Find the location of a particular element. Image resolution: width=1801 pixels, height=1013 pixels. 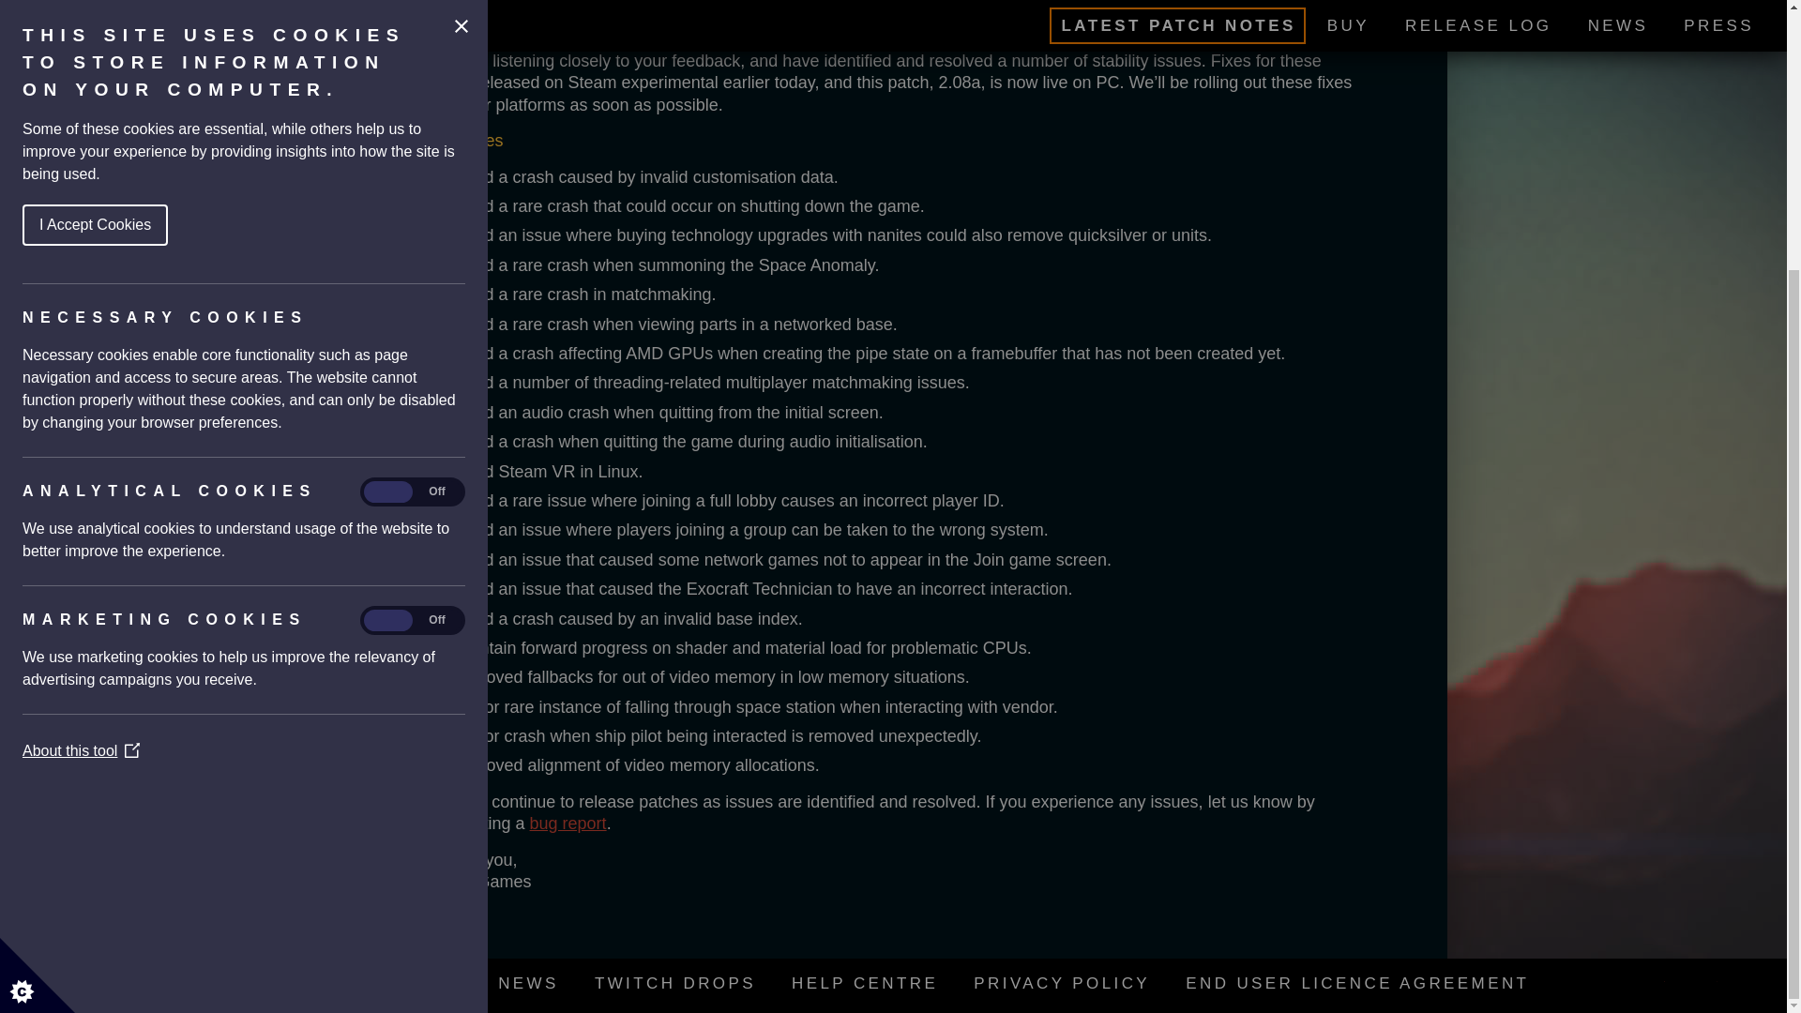

END USER LICENCE AGREEMENT is located at coordinates (1356, 983).